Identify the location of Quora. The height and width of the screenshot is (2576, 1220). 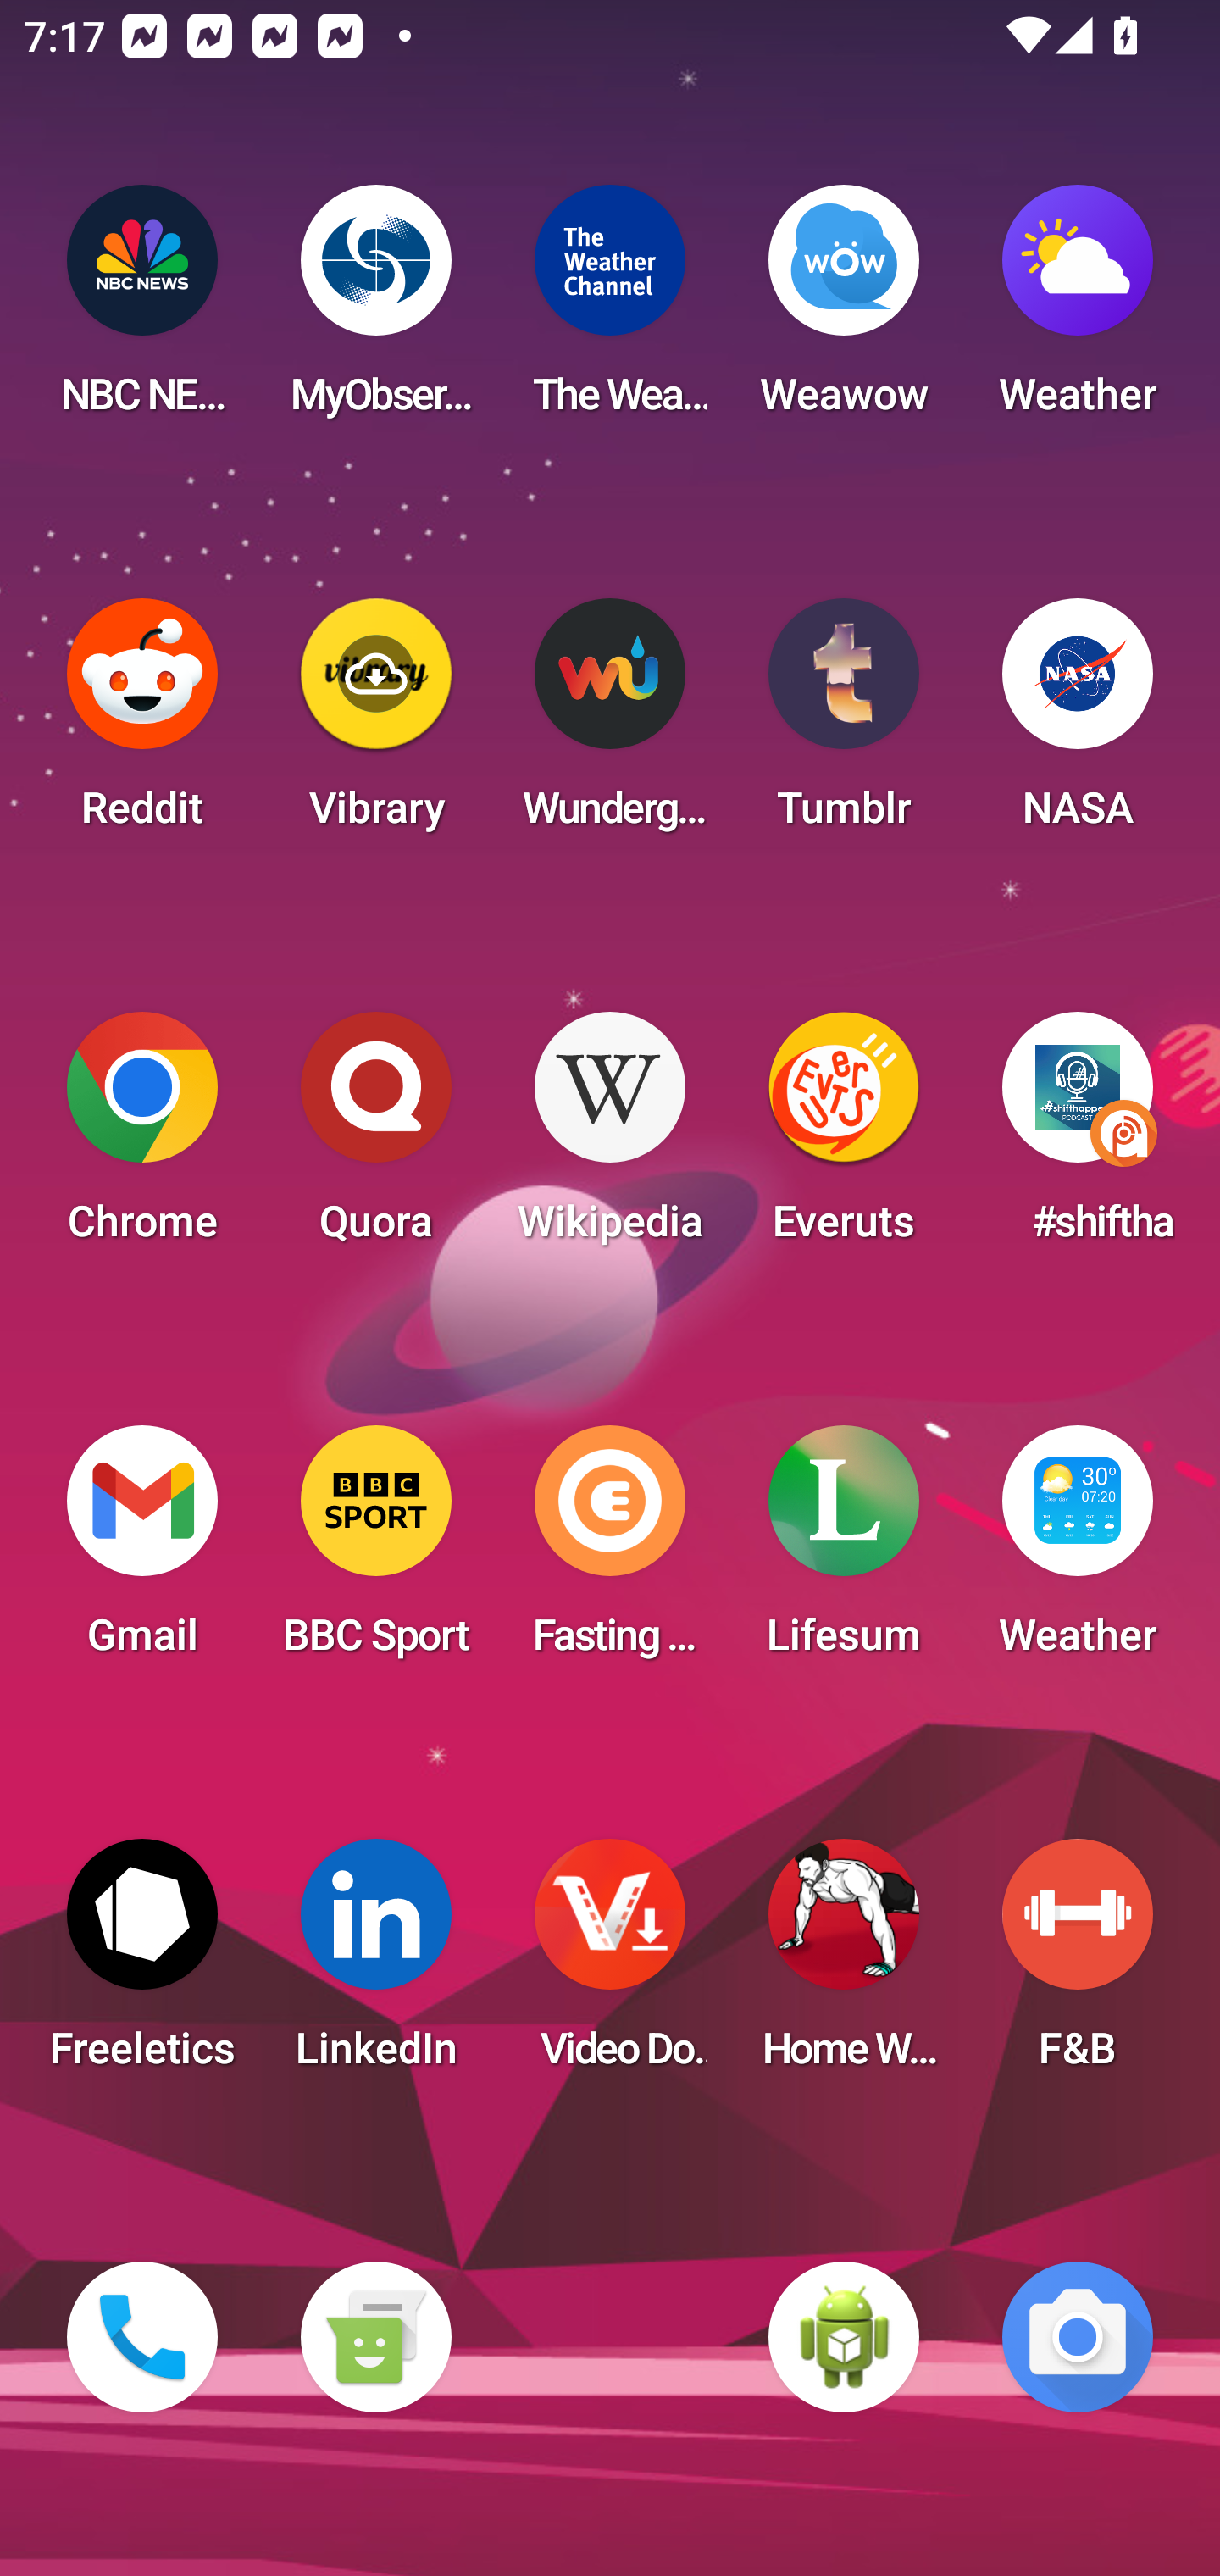
(375, 1137).